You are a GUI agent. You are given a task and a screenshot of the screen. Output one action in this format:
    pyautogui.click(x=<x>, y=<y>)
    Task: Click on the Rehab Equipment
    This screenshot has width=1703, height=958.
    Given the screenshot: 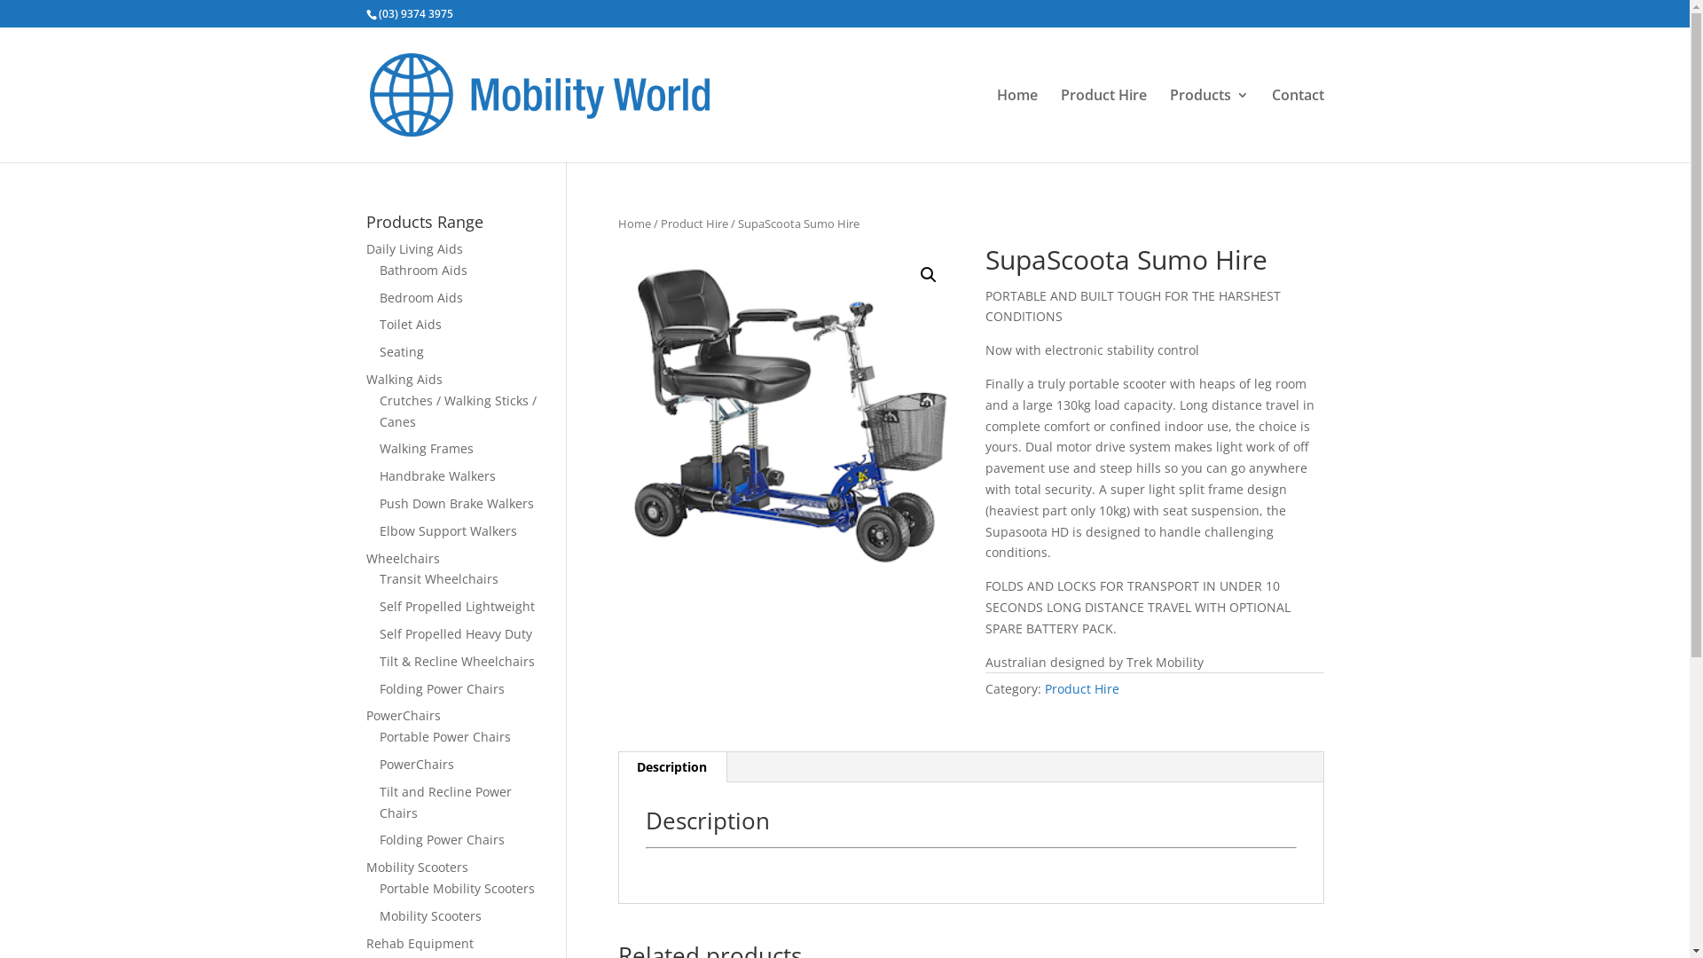 What is the action you would take?
    pyautogui.click(x=419, y=944)
    